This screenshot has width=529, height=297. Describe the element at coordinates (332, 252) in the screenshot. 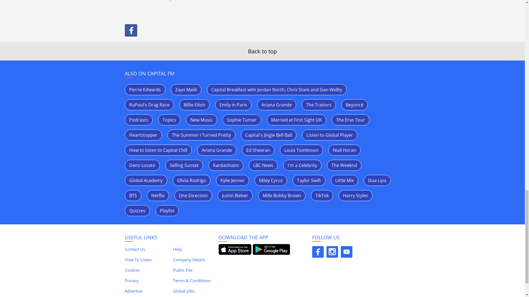

I see `Follow Capital on Instagram` at that location.